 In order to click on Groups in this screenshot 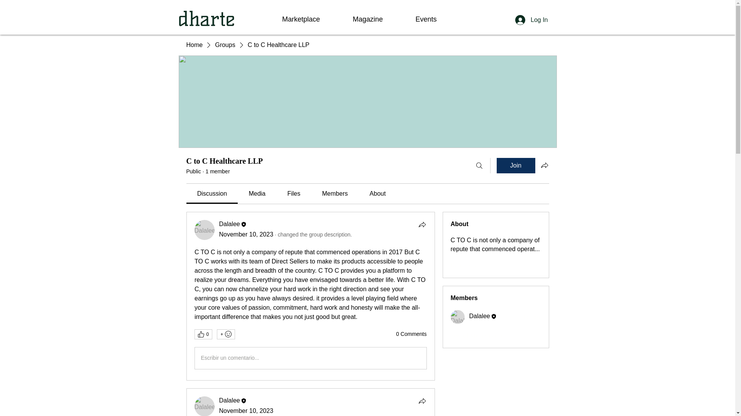, I will do `click(225, 45)`.